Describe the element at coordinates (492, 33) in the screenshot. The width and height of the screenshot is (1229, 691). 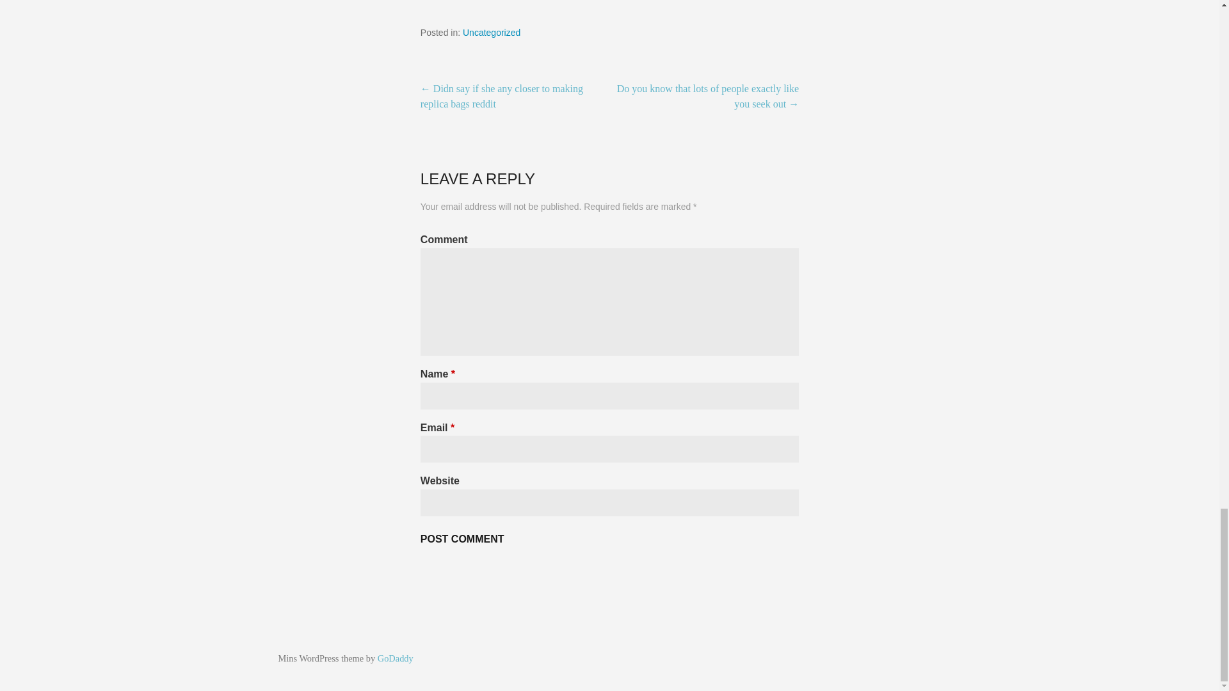
I see `Uncategorized` at that location.